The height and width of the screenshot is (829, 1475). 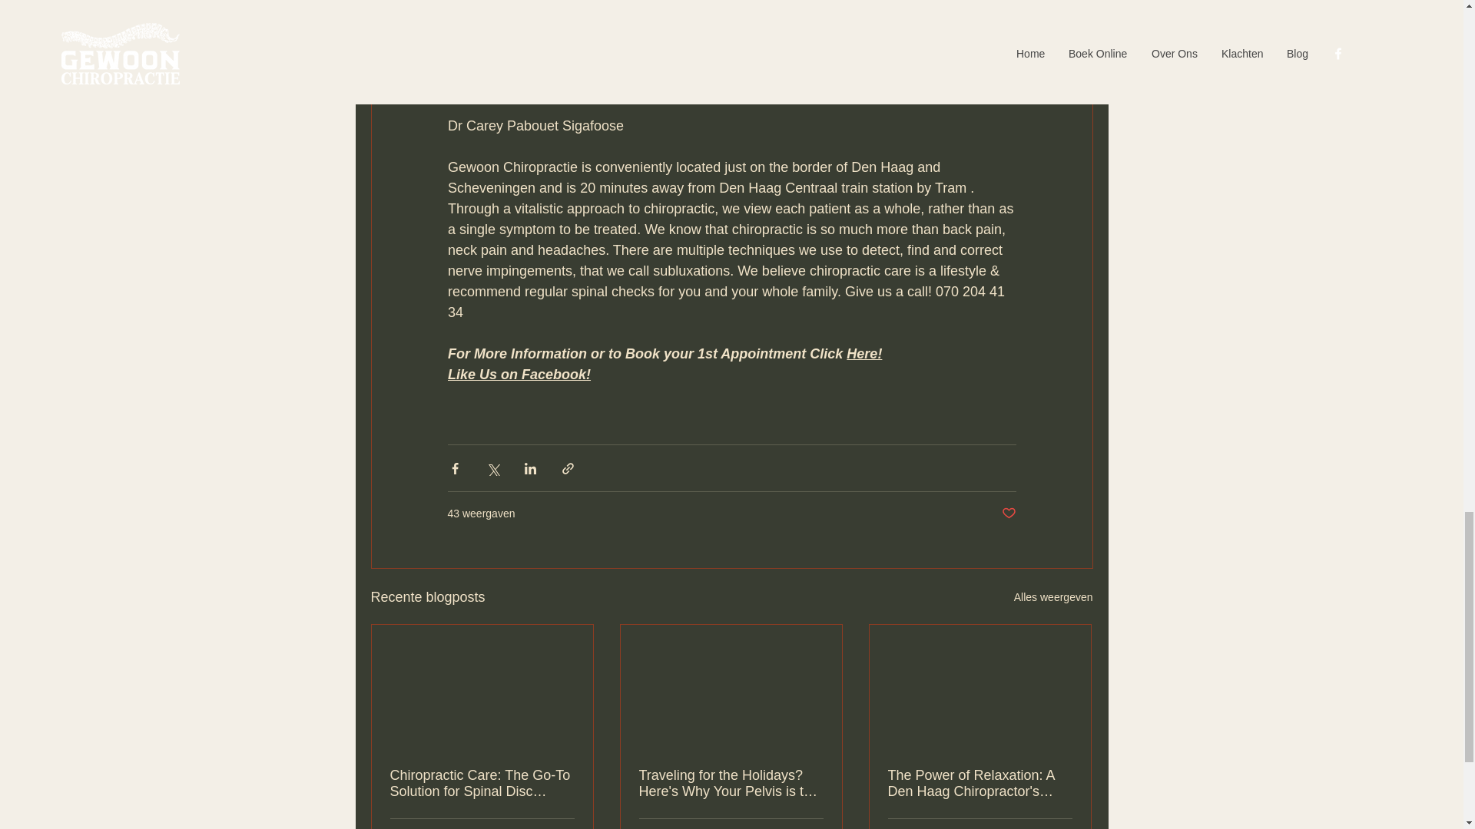 I want to click on Post is niet als leuk gemarkeerd, so click(x=1008, y=514).